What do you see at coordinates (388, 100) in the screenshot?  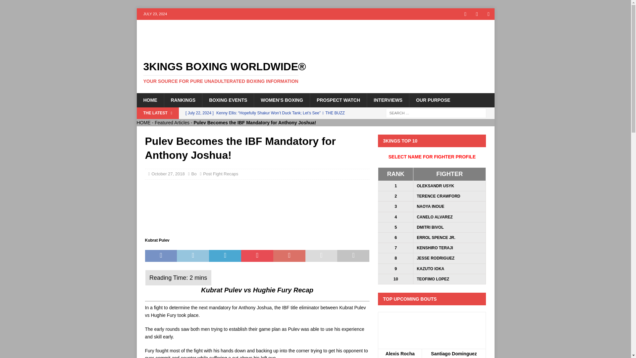 I see `INTERVIEWS` at bounding box center [388, 100].